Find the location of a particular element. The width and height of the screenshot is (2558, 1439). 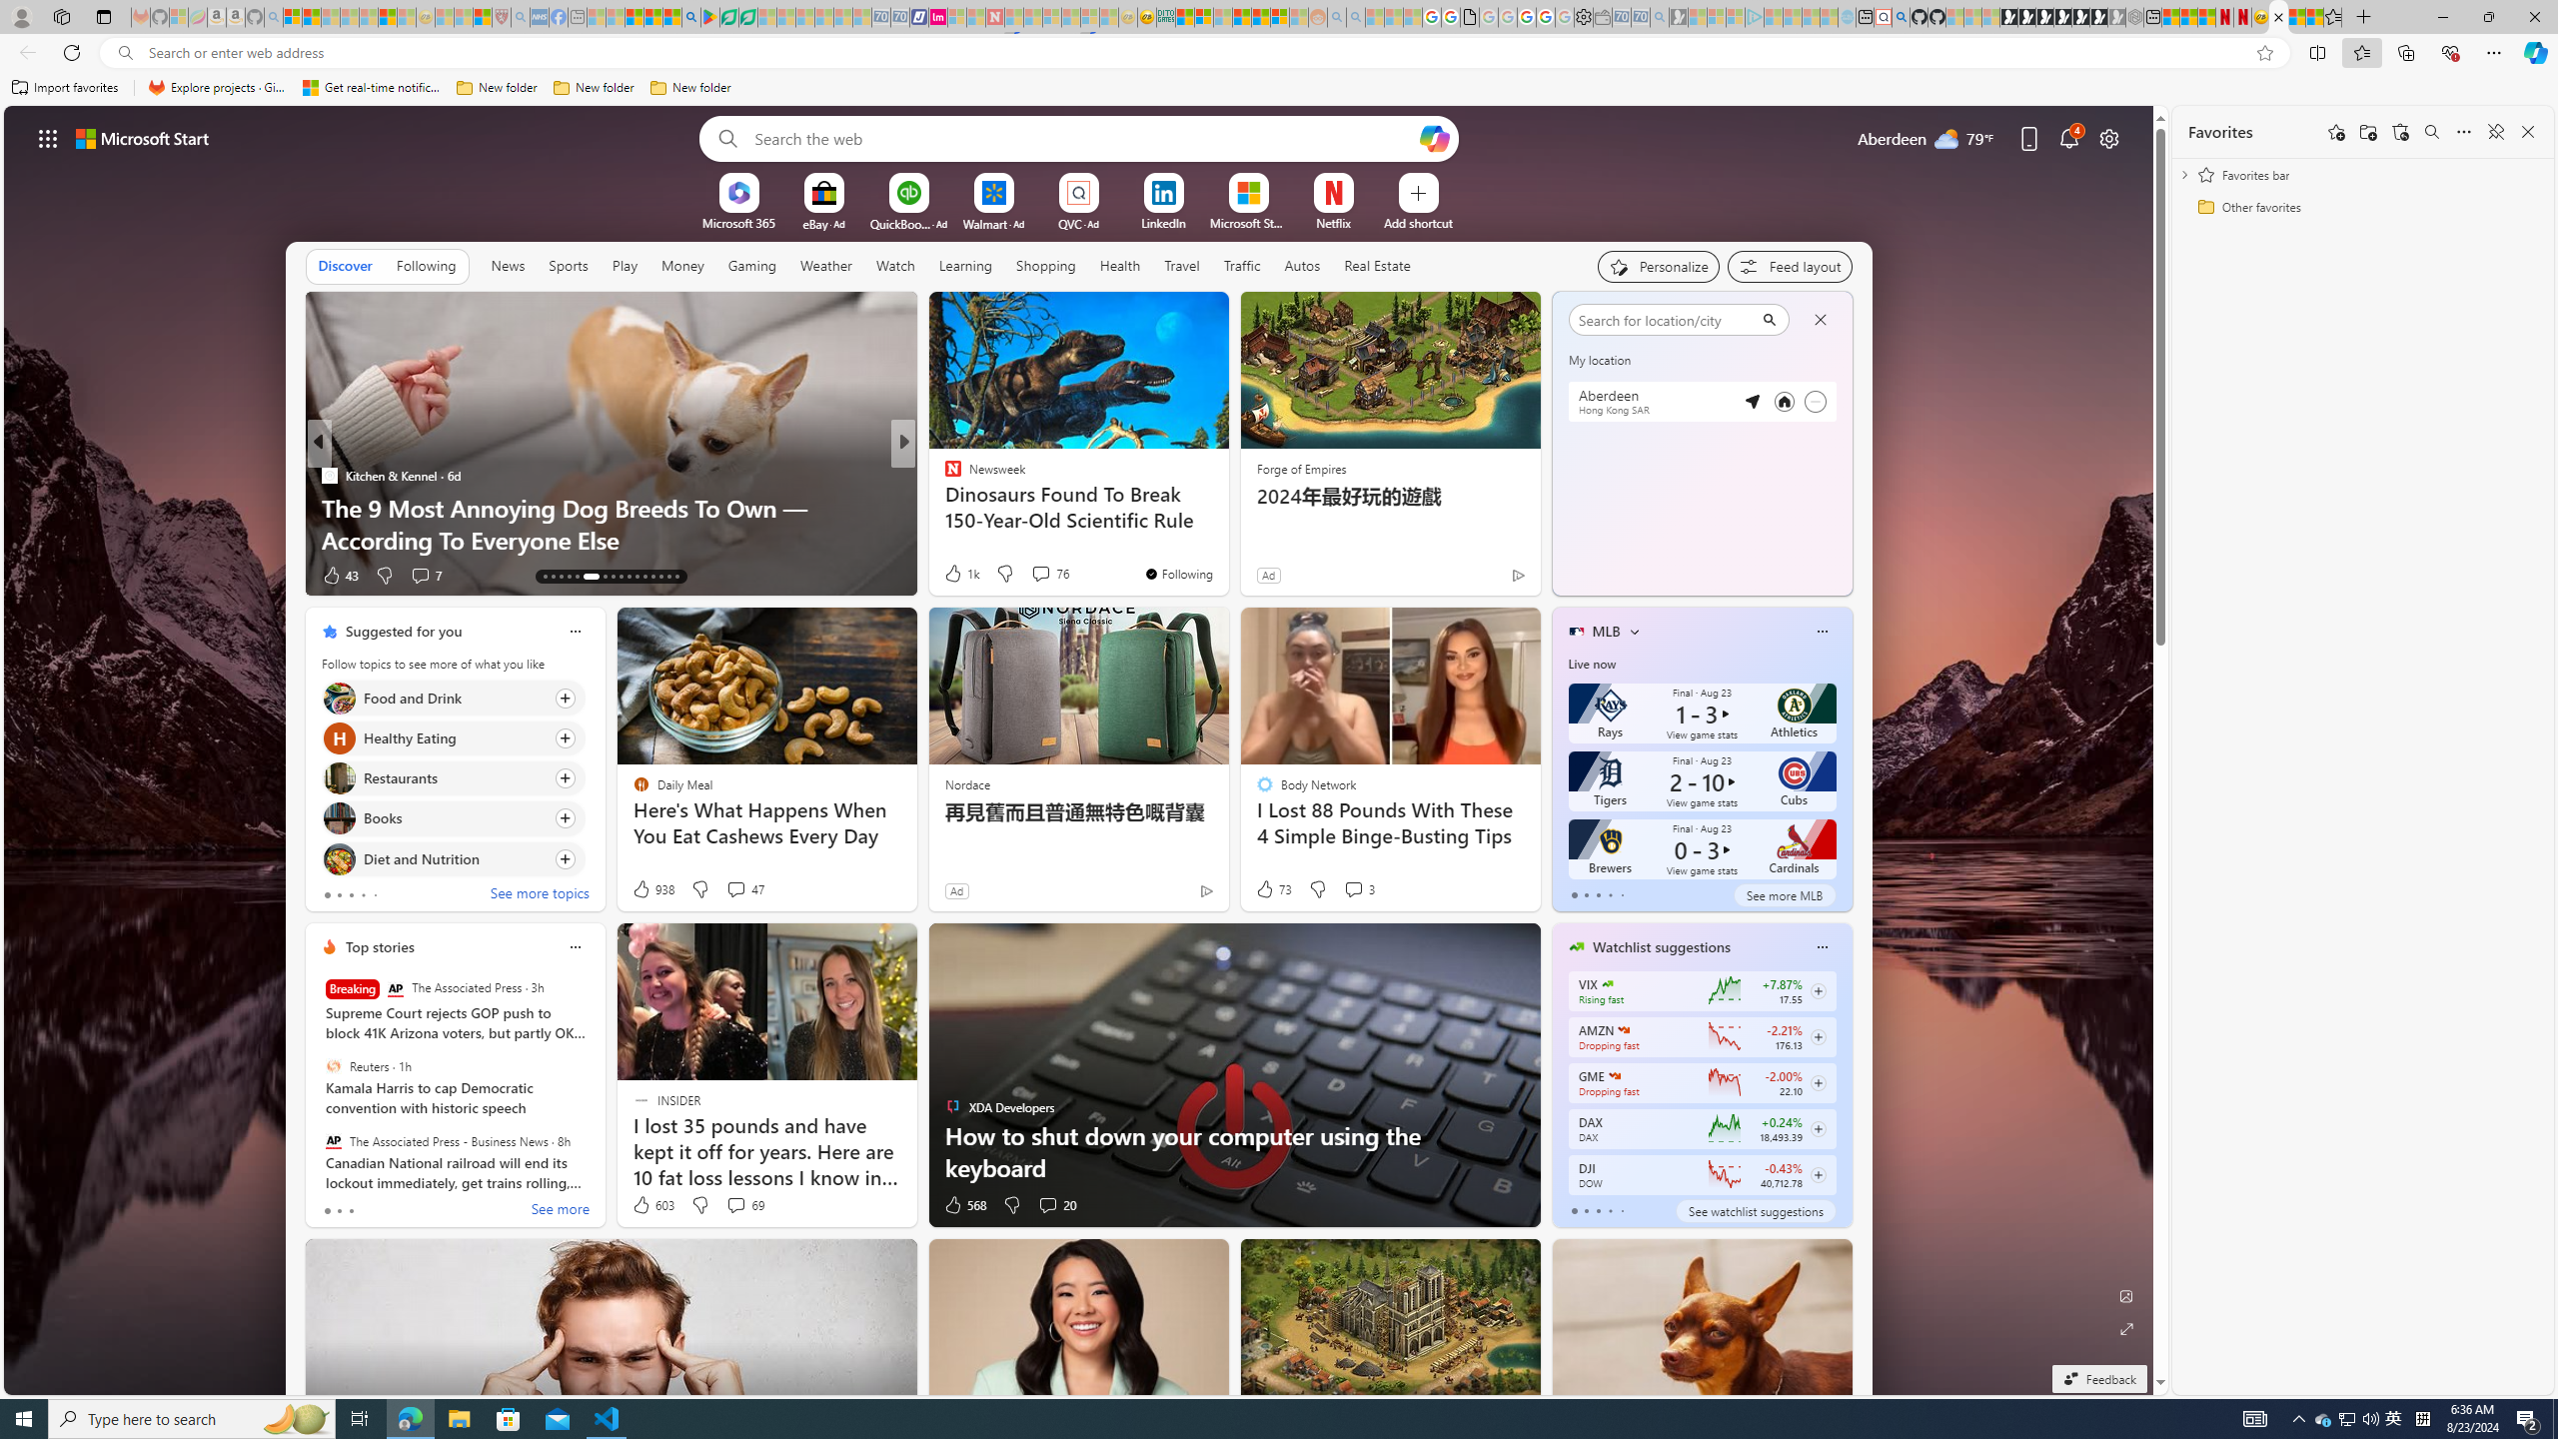

You're following Newsweek is located at coordinates (1179, 574).